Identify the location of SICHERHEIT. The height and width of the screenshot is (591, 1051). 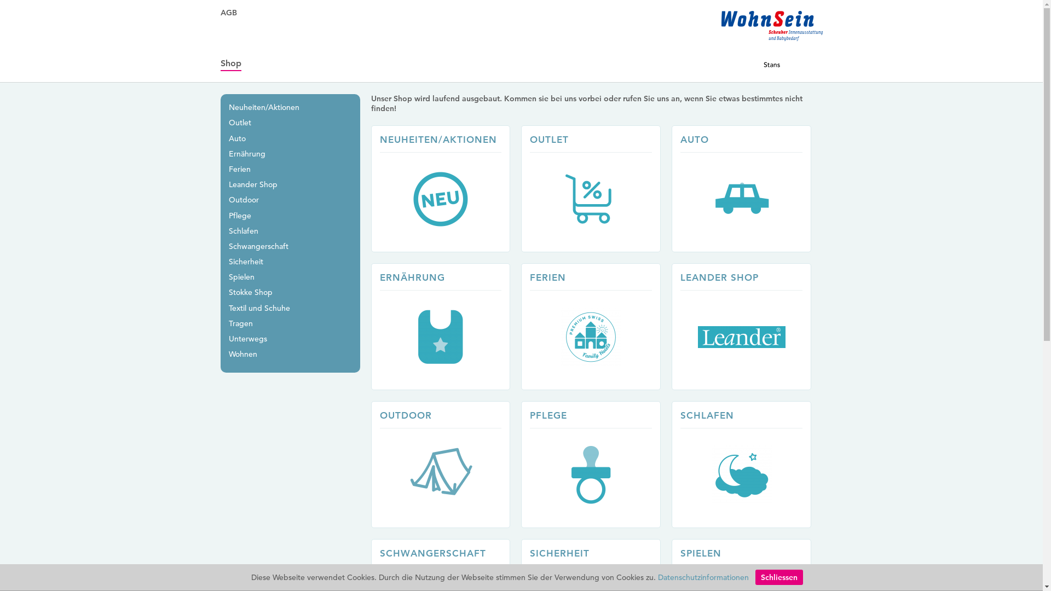
(559, 553).